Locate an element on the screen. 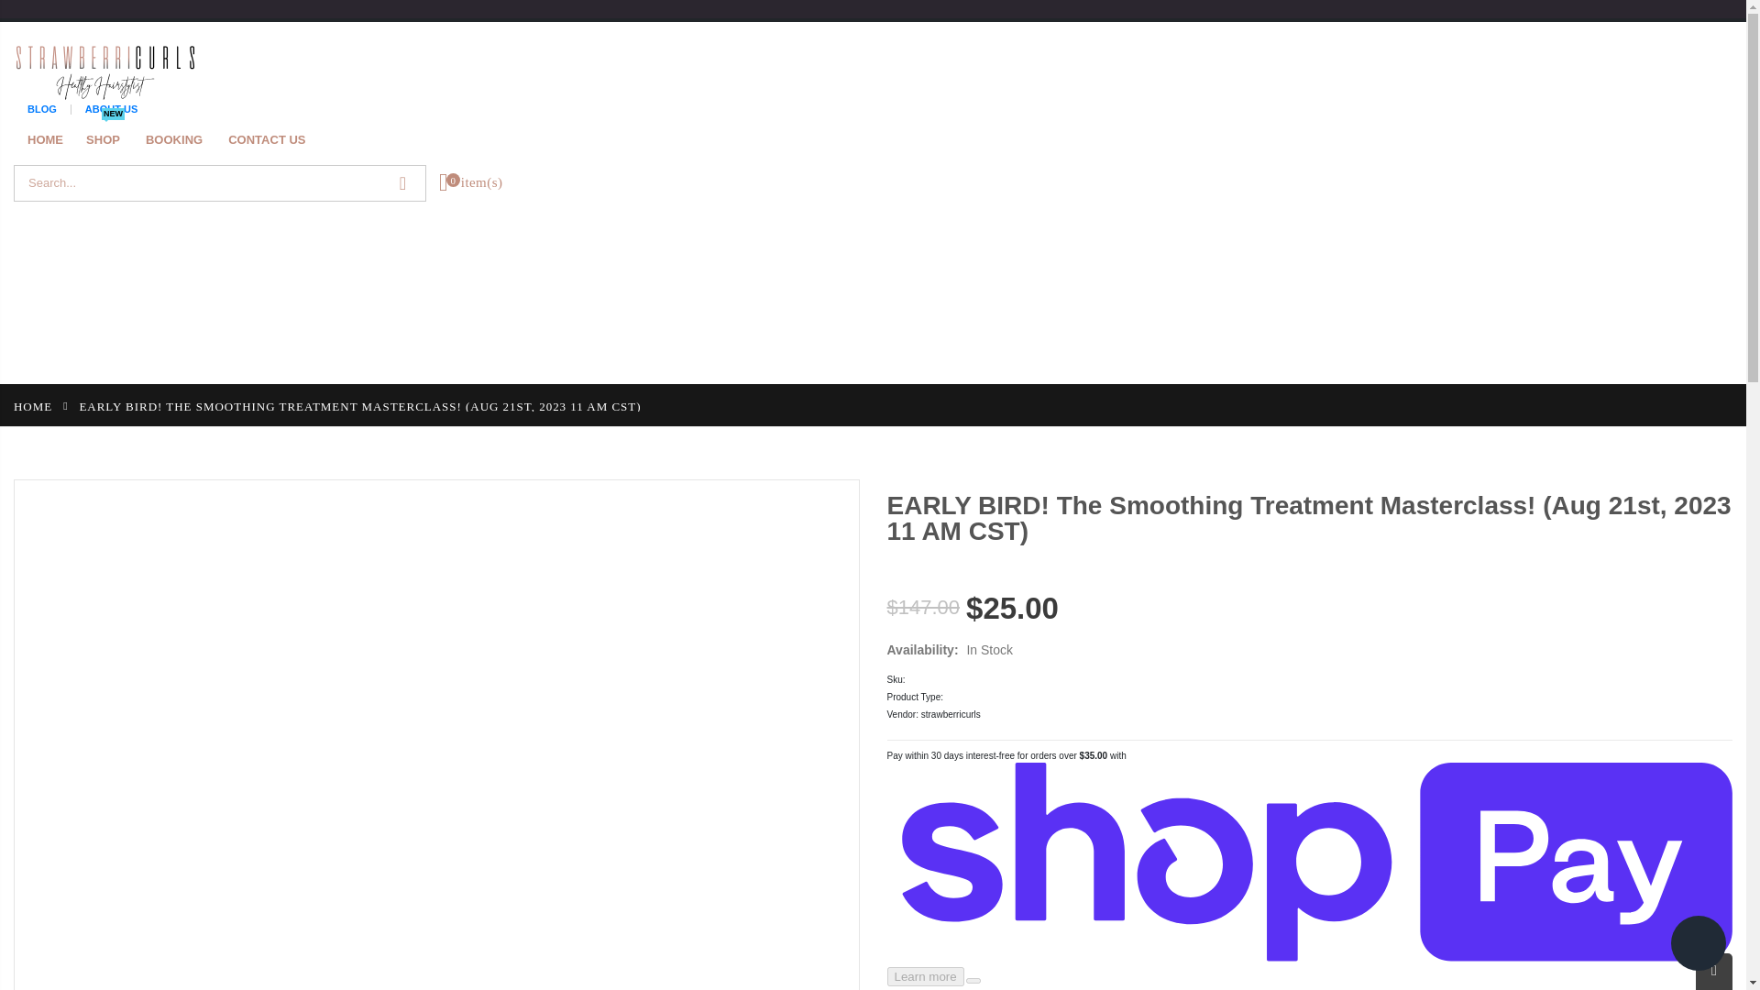 The image size is (1760, 990). BLOG is located at coordinates (402, 182).